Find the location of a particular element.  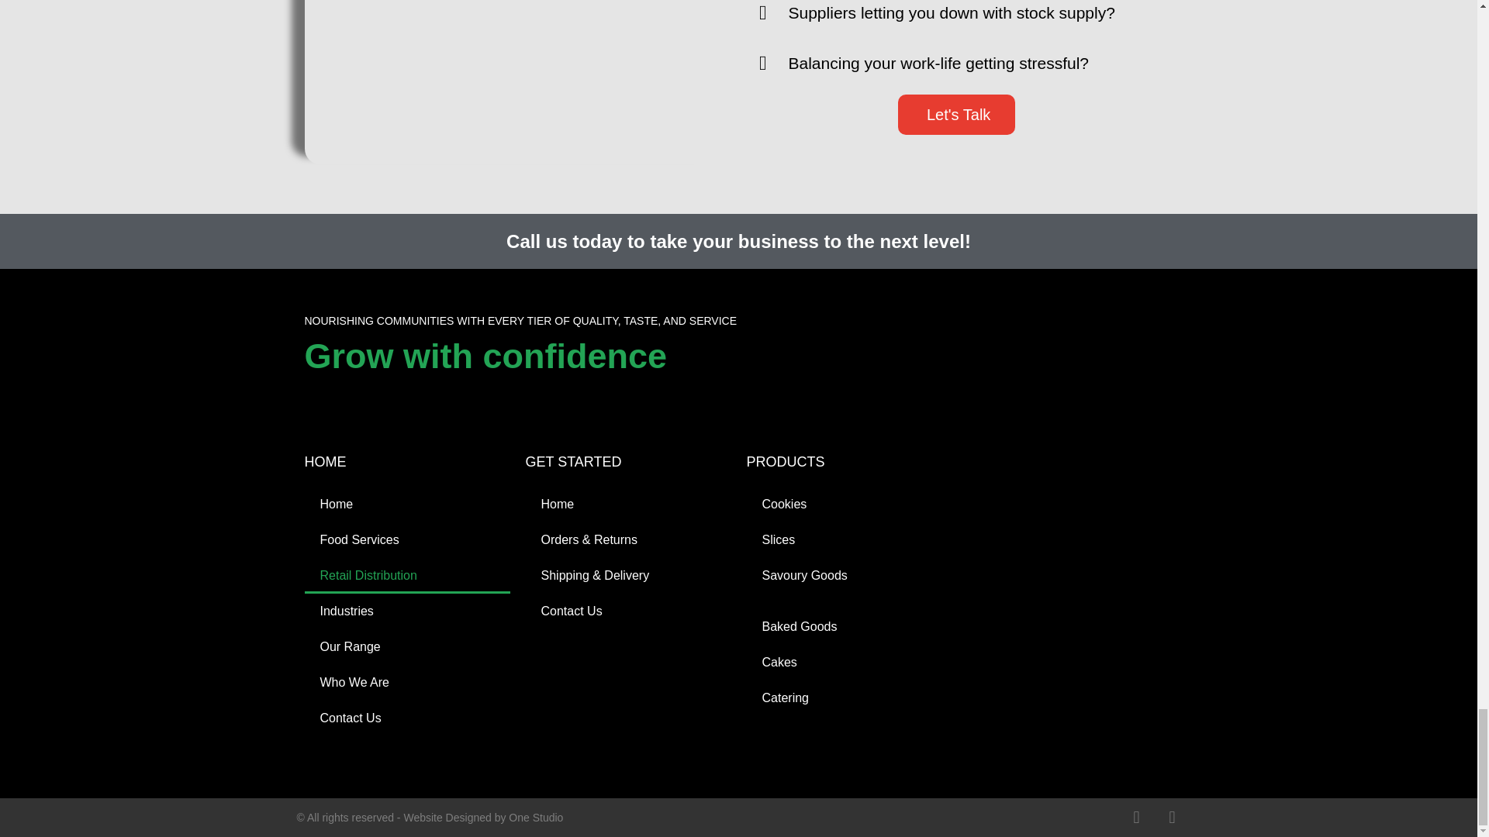

Food Services is located at coordinates (406, 539).